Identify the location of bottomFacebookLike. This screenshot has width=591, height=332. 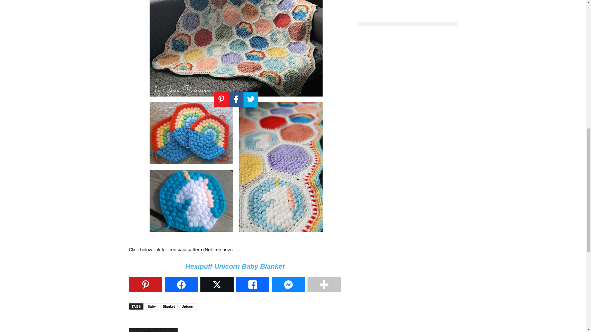
(175, 323).